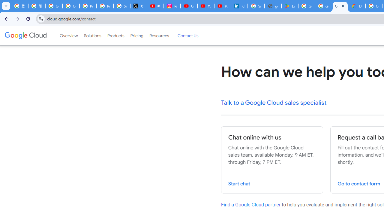 The width and height of the screenshot is (384, 216). What do you see at coordinates (188, 36) in the screenshot?
I see `Contact Us` at bounding box center [188, 36].